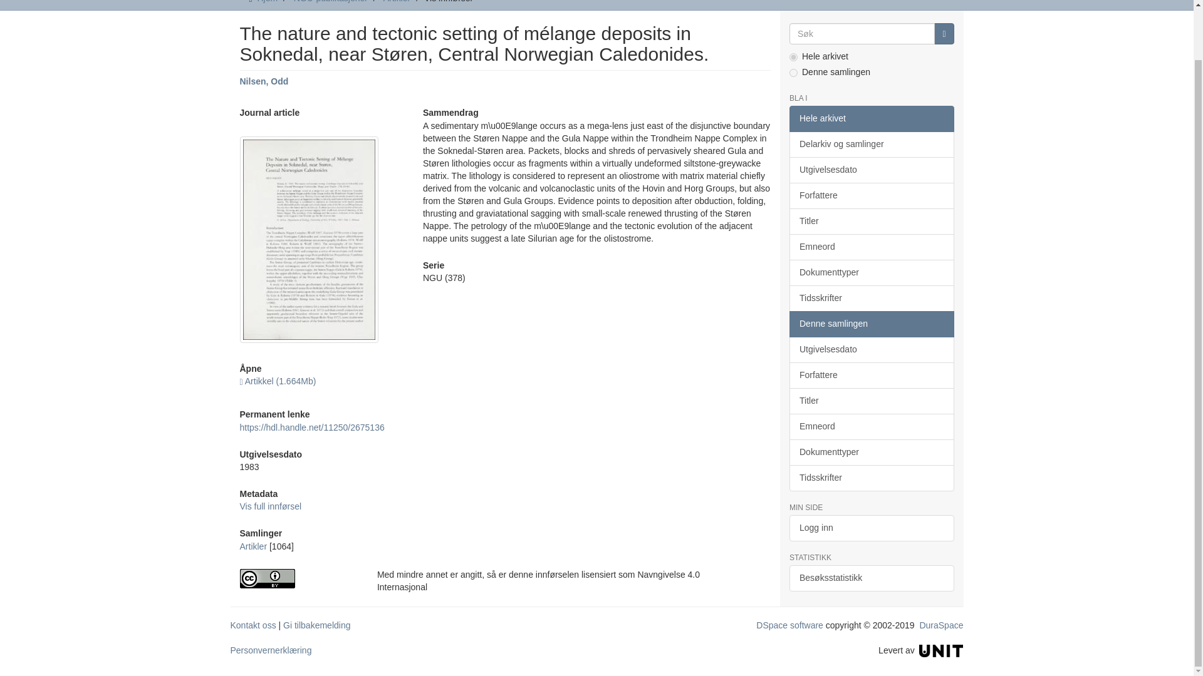 The width and height of the screenshot is (1203, 676). I want to click on Emneord, so click(871, 247).